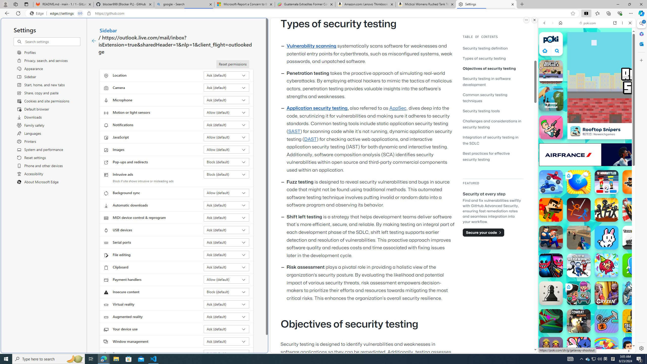  What do you see at coordinates (607, 265) in the screenshot?
I see `PartyToons` at bounding box center [607, 265].